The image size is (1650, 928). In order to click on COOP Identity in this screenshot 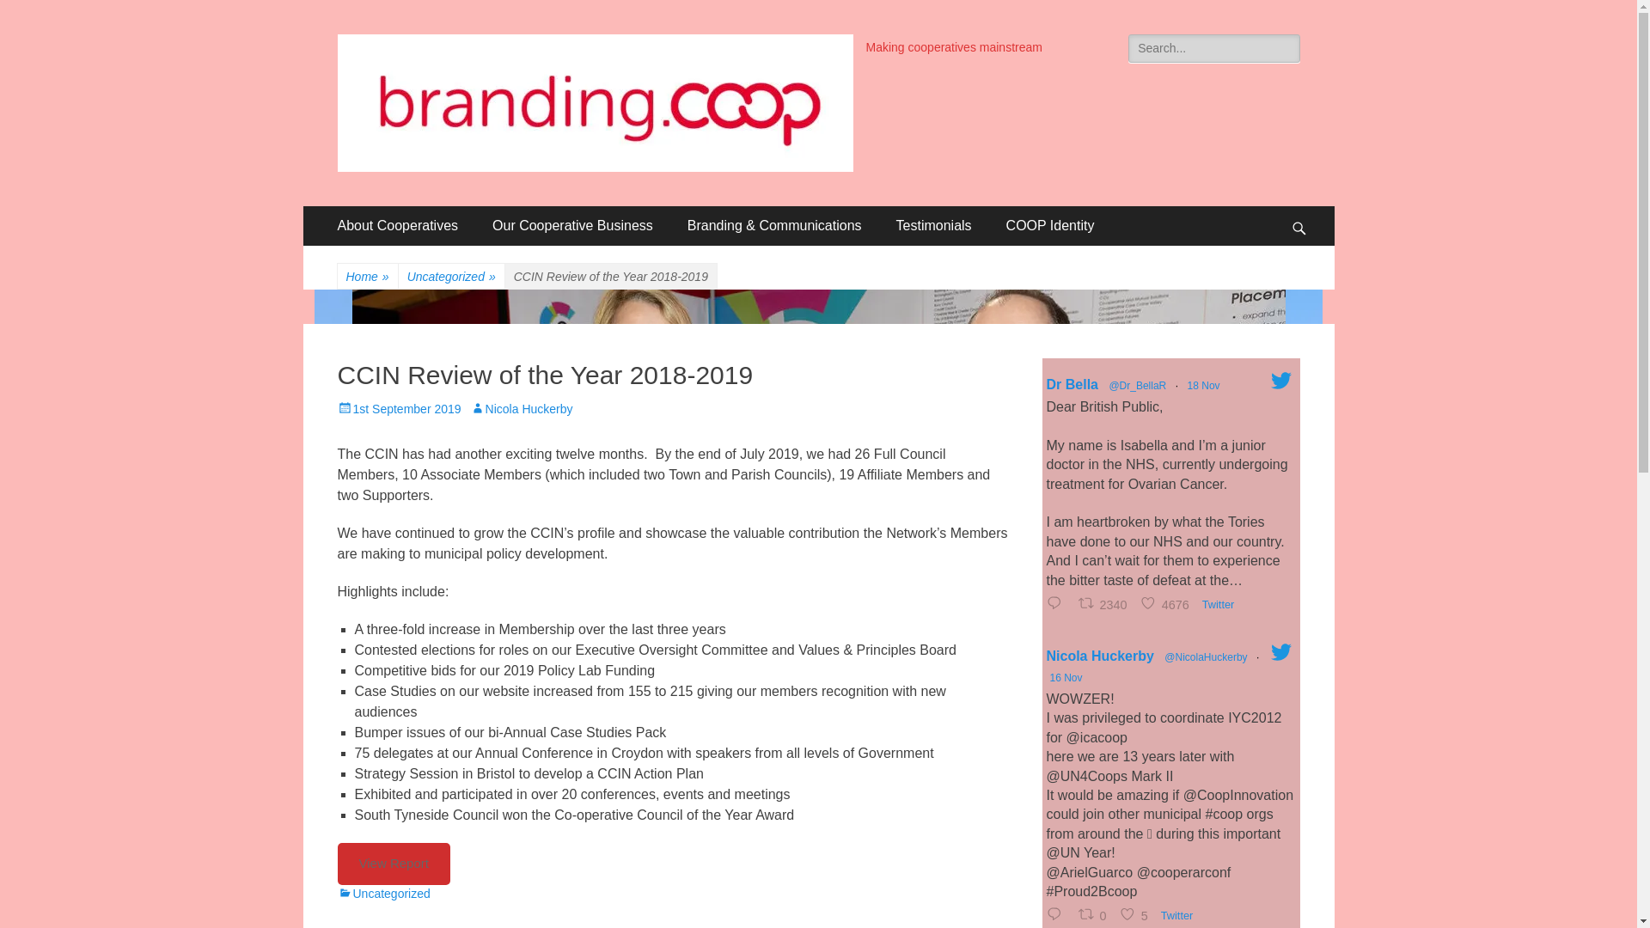, I will do `click(1050, 225)`.